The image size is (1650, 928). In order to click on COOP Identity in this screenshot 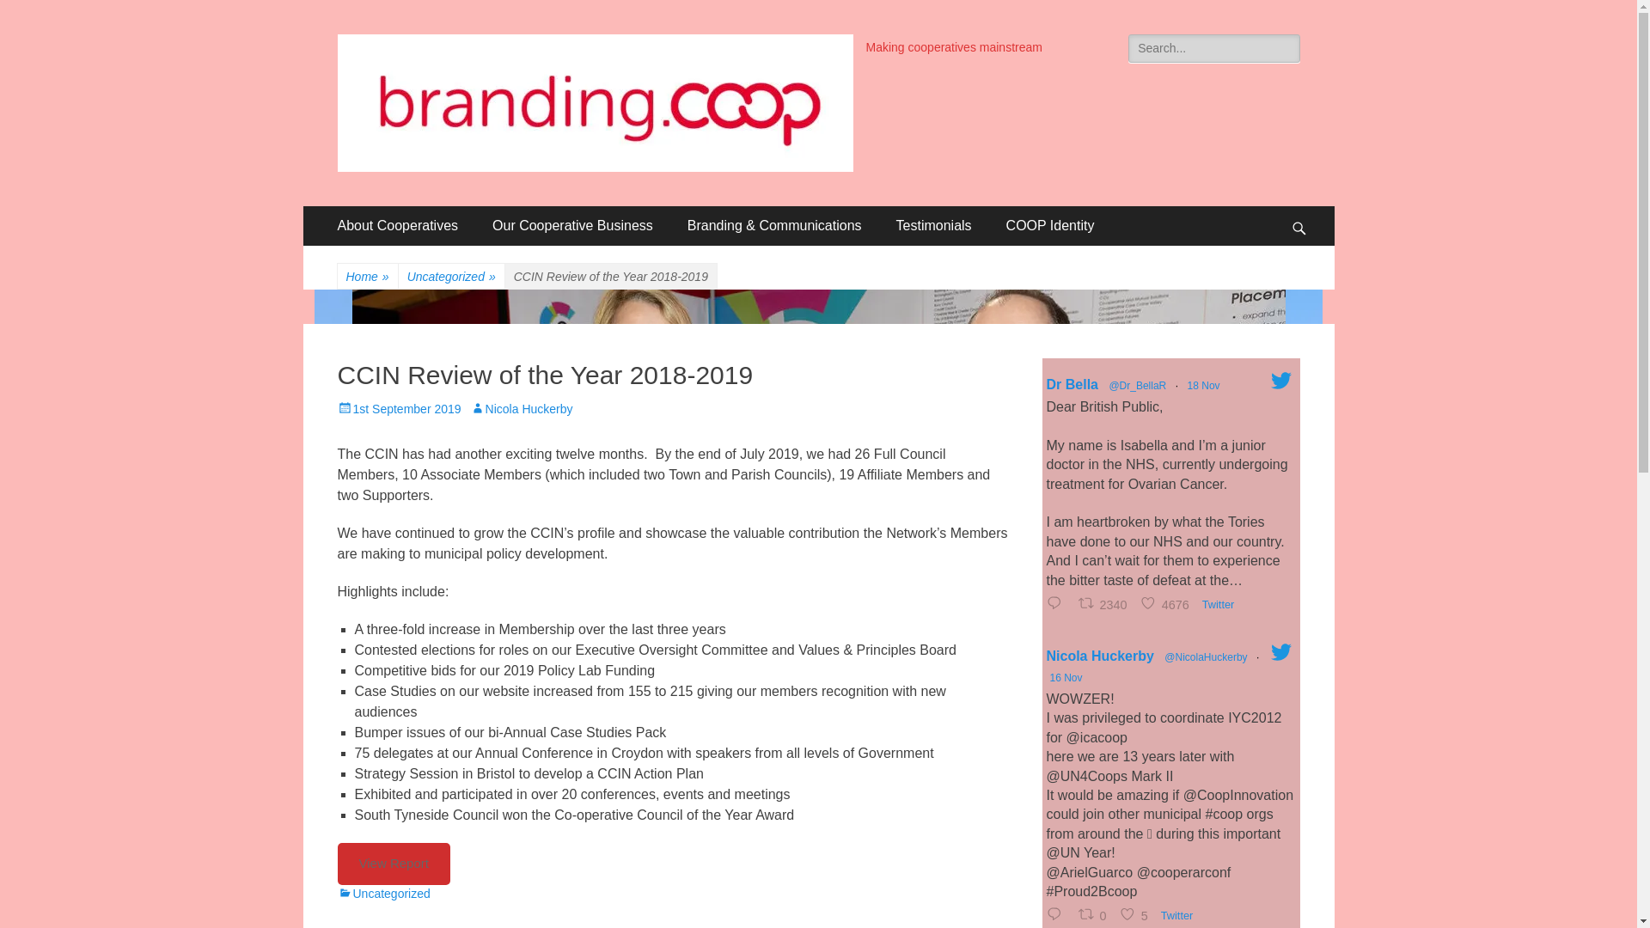, I will do `click(1050, 225)`.